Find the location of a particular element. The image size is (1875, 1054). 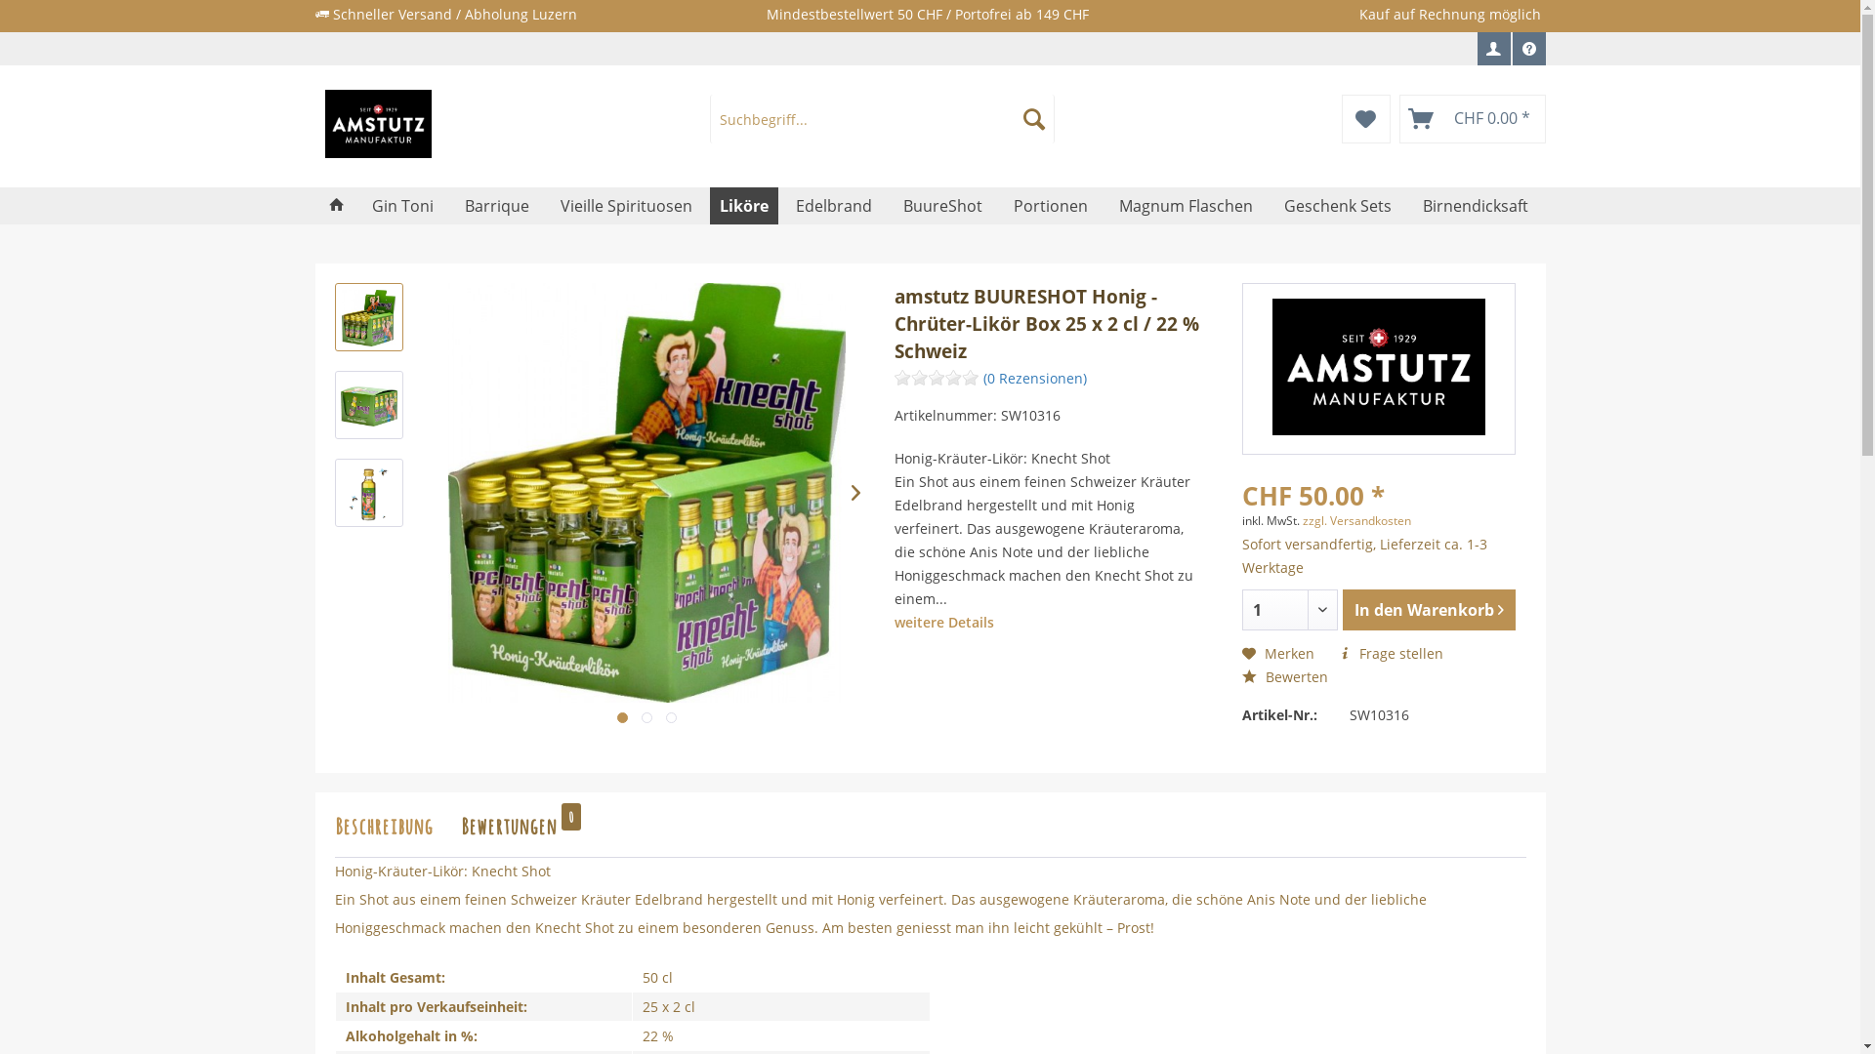

Vieille Spirituosen is located at coordinates (627, 206).